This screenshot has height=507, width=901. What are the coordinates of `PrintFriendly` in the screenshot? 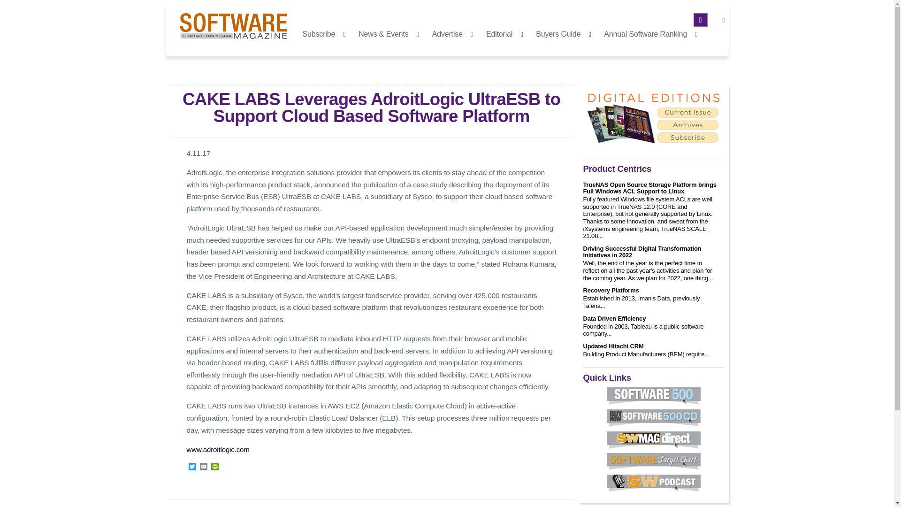 It's located at (215, 468).